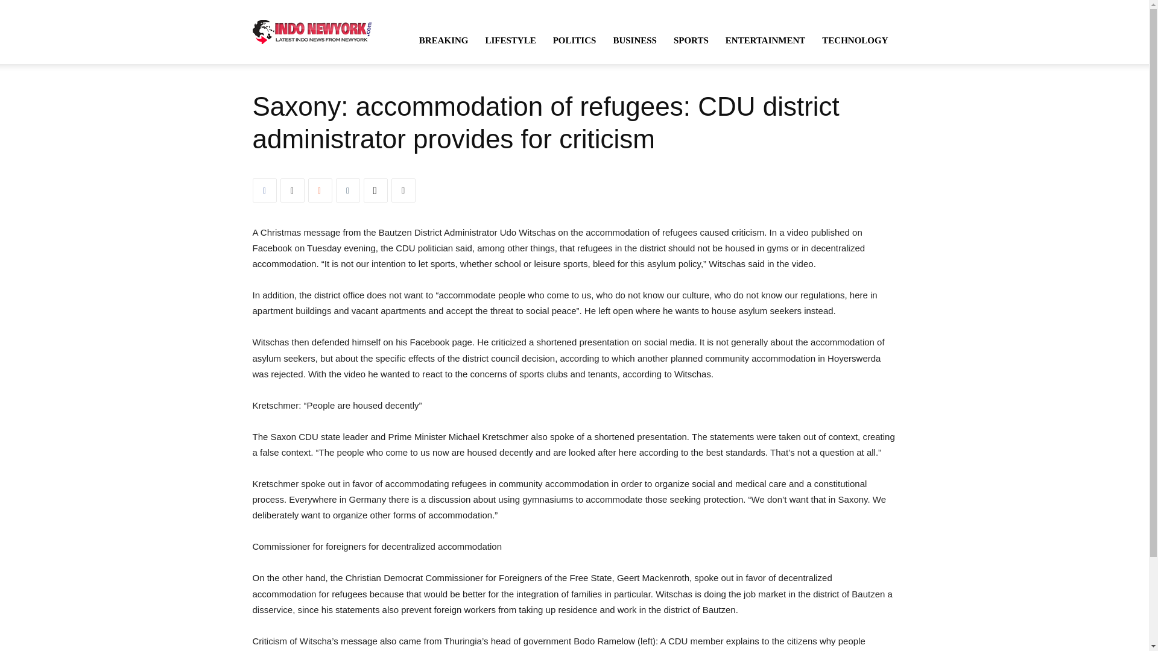 The image size is (1158, 651). Describe the element at coordinates (292, 190) in the screenshot. I see `Twitter` at that location.